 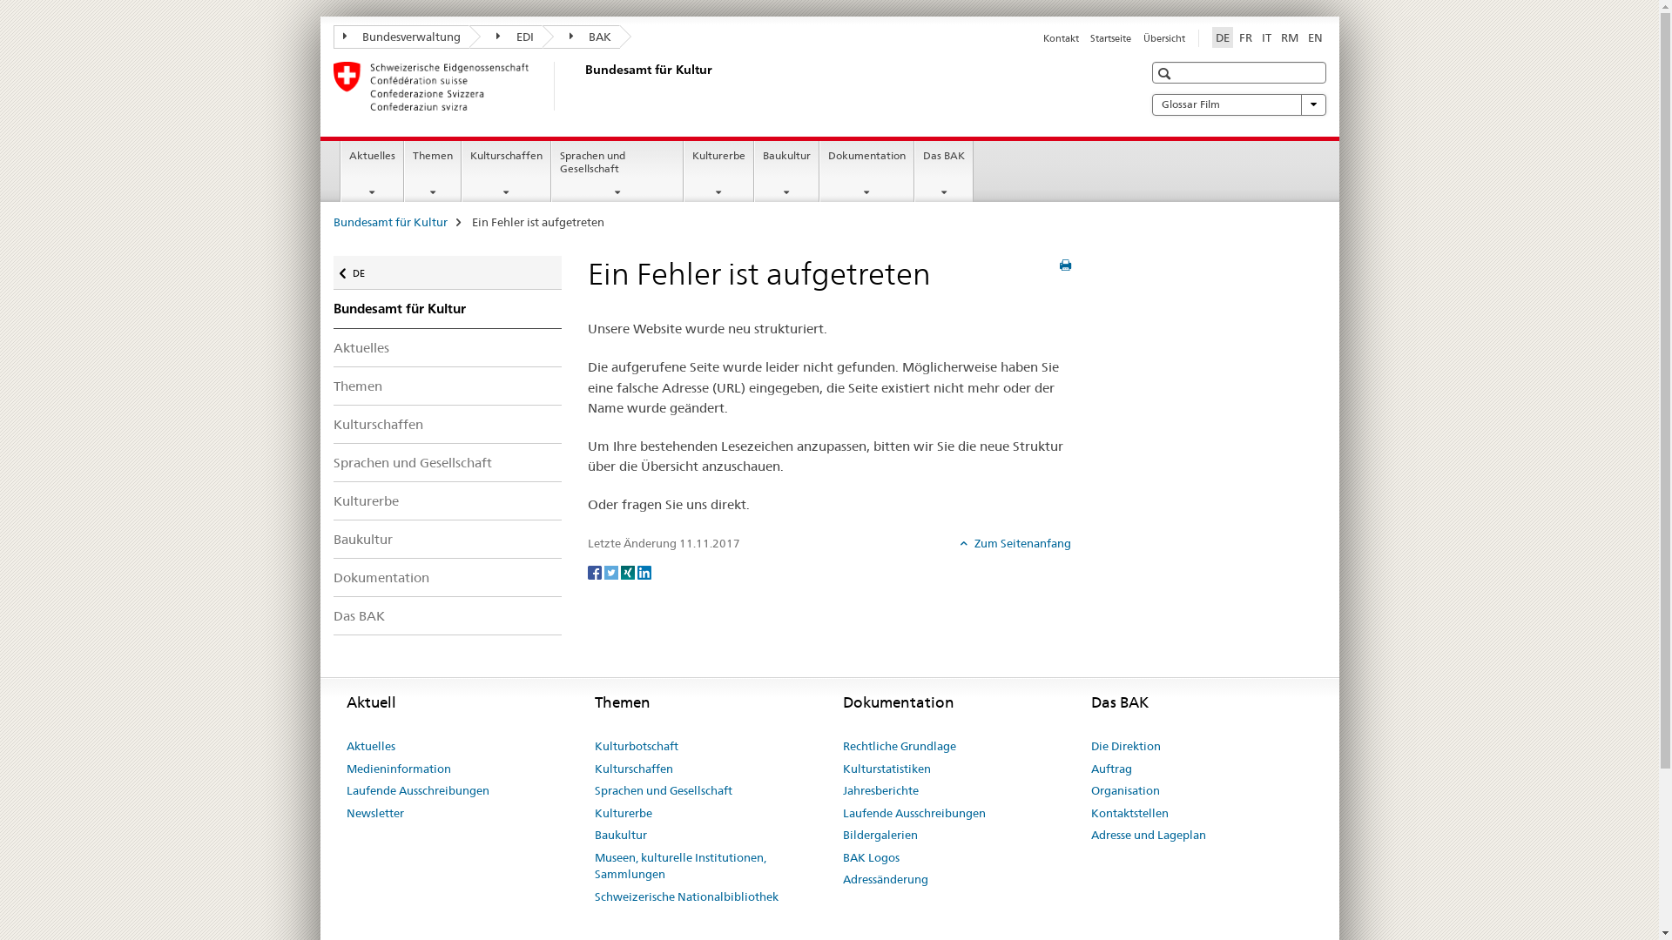 What do you see at coordinates (448, 424) in the screenshot?
I see `Kulturschaffen` at bounding box center [448, 424].